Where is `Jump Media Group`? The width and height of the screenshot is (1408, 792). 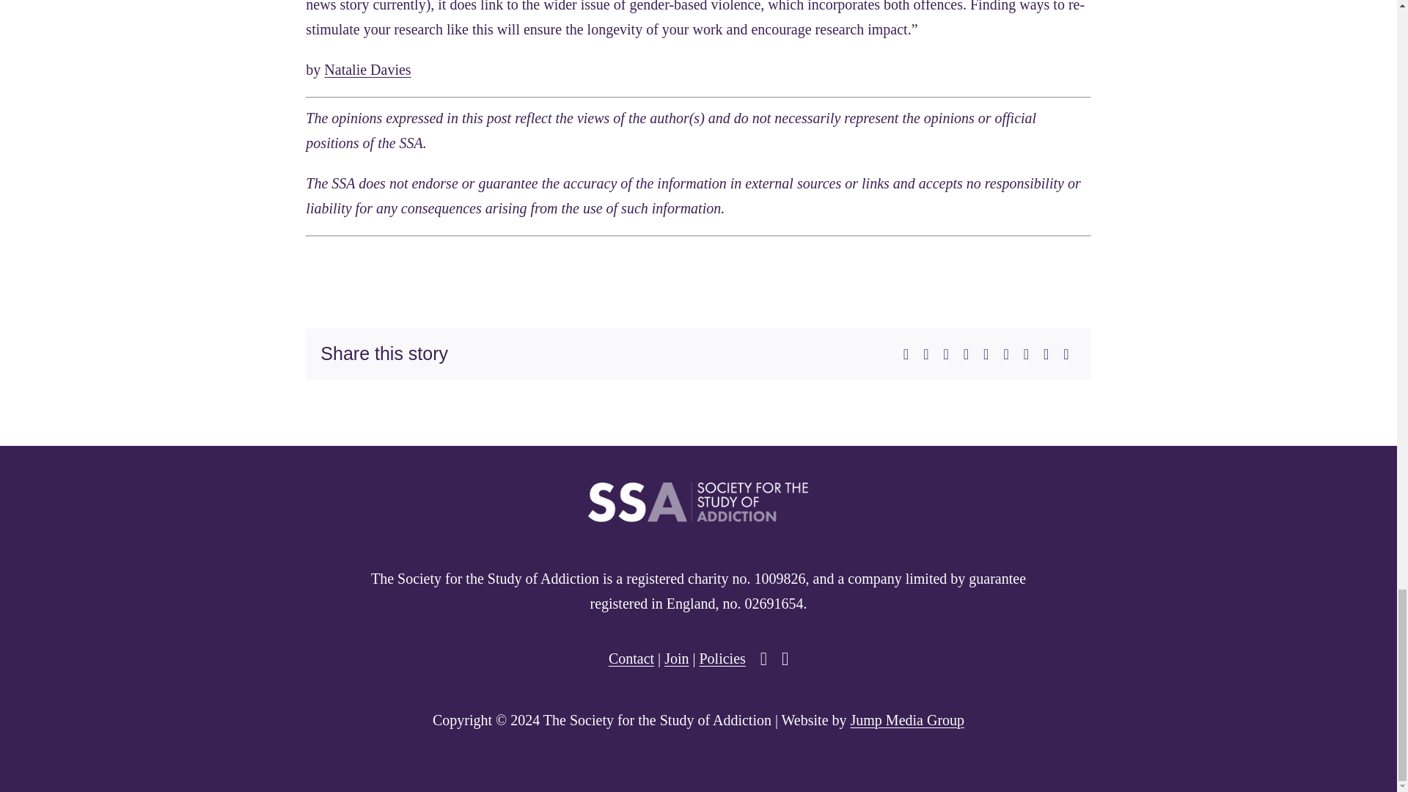 Jump Media Group is located at coordinates (907, 719).